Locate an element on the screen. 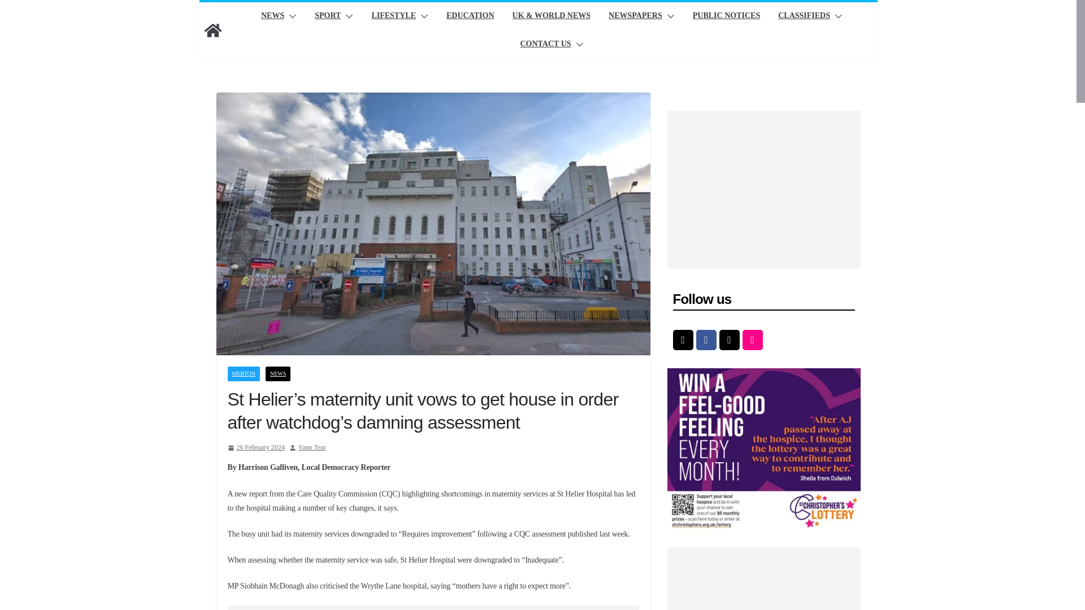 The width and height of the screenshot is (1085, 610). NEWS is located at coordinates (272, 16).